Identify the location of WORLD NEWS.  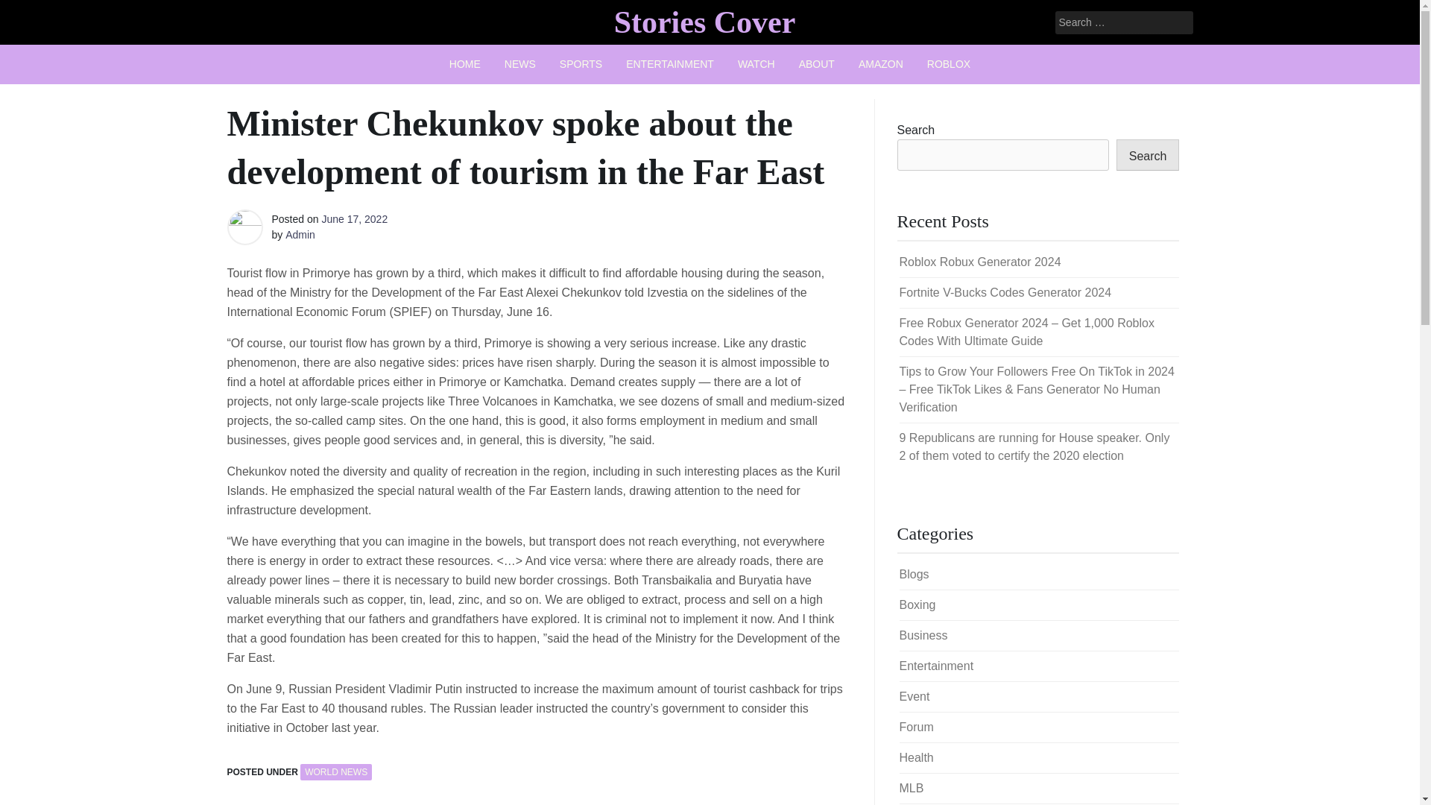
(336, 771).